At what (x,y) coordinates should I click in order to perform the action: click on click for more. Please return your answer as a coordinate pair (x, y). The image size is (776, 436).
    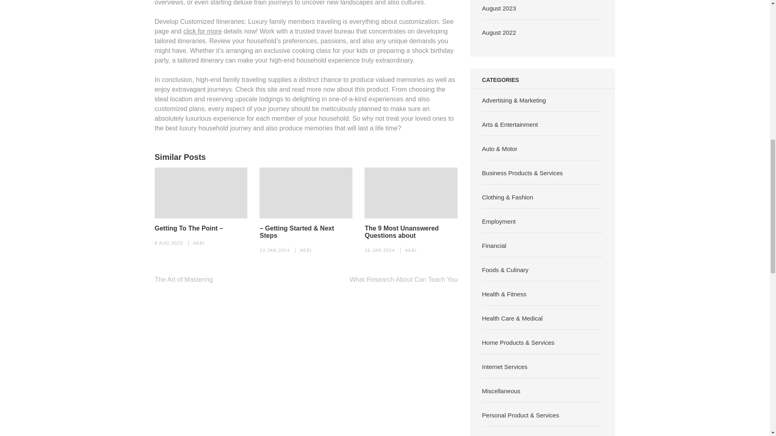
    Looking at the image, I should click on (202, 31).